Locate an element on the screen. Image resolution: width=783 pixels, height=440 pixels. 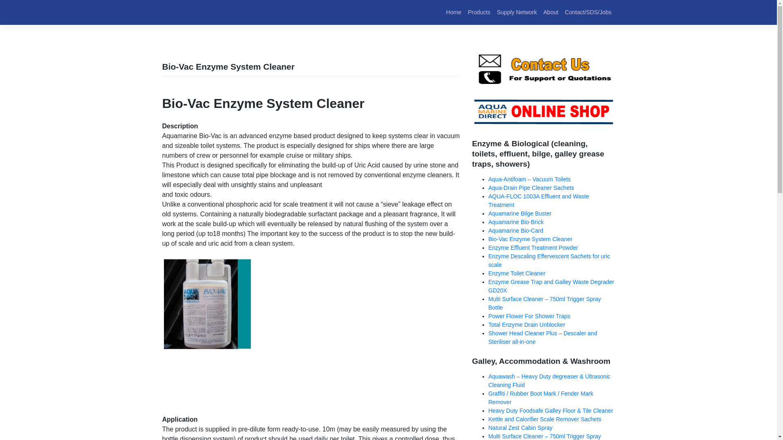
Home is located at coordinates (453, 12).